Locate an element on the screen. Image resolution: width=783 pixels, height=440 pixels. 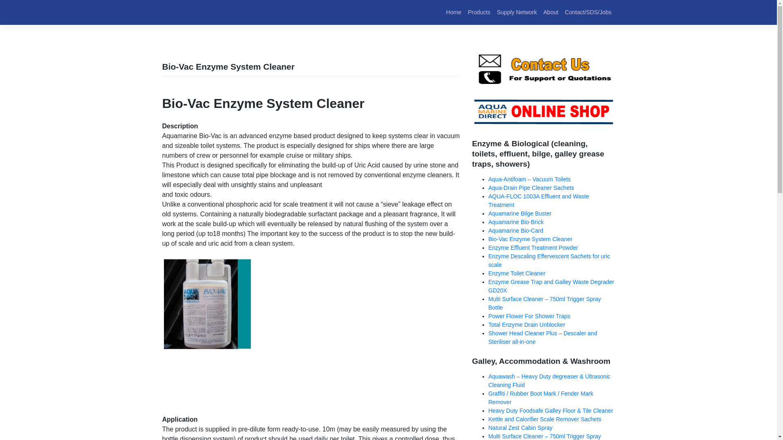
Home is located at coordinates (453, 12).